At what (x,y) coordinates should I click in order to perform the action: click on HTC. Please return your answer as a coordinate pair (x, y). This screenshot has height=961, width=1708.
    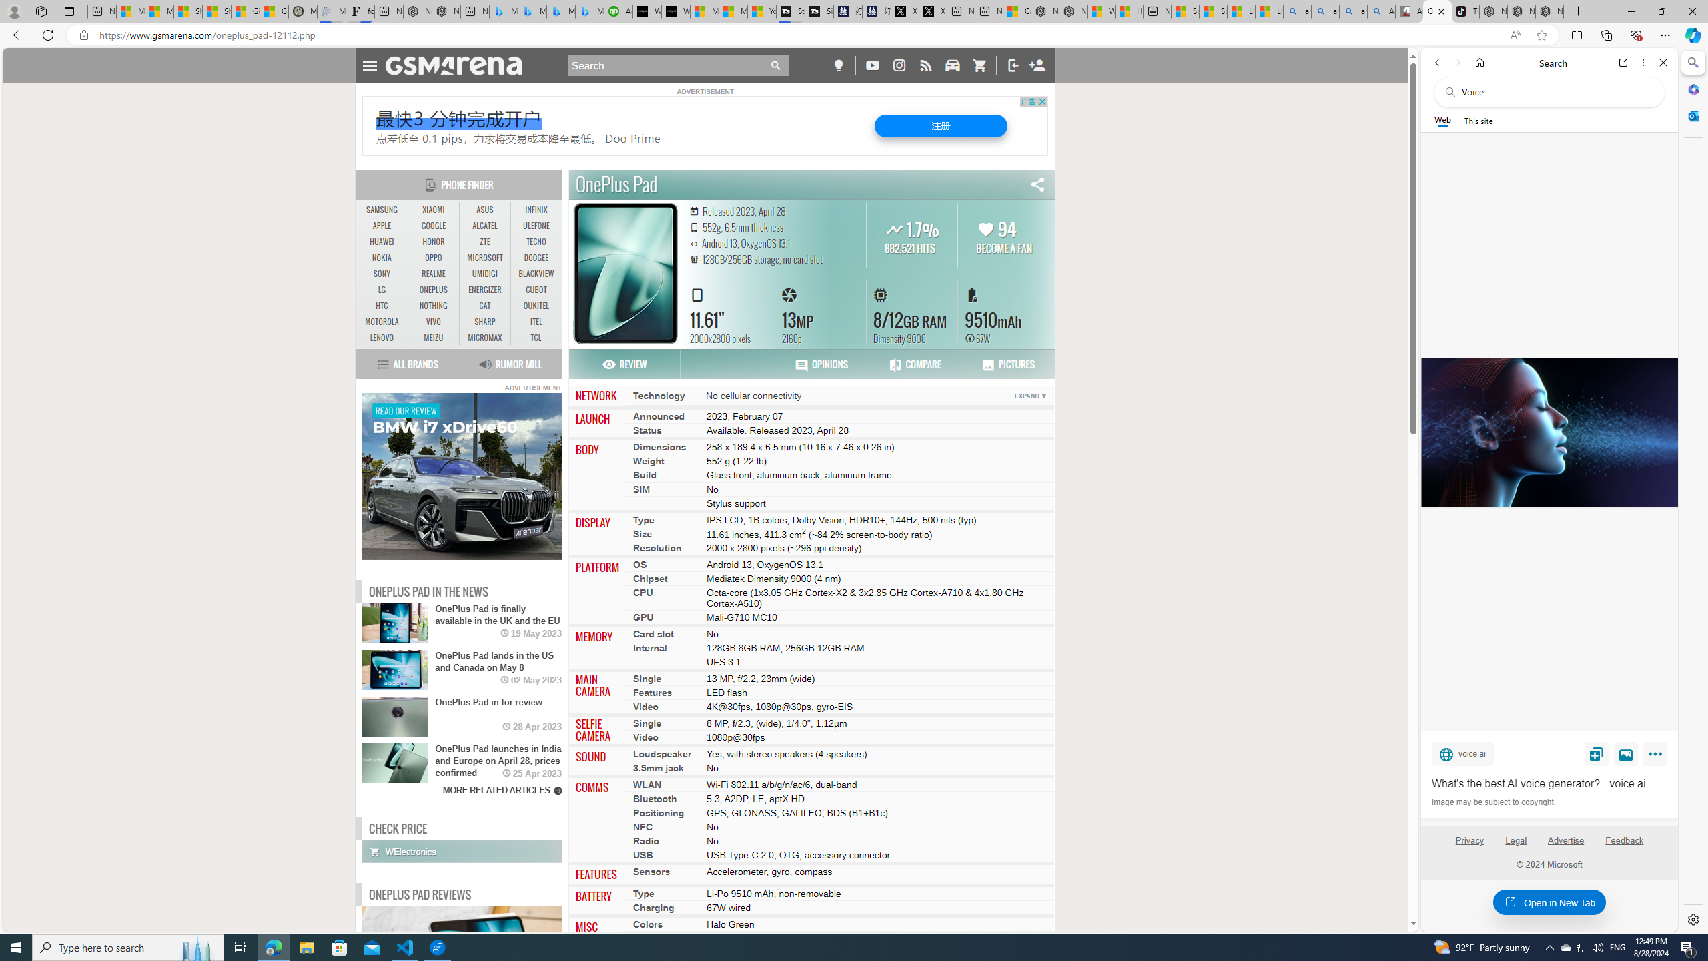
    Looking at the image, I should click on (382, 306).